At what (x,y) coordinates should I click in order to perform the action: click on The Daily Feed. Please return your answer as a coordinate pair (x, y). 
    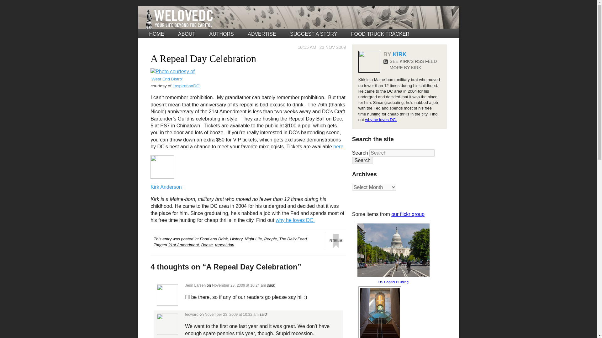
    Looking at the image, I should click on (293, 239).